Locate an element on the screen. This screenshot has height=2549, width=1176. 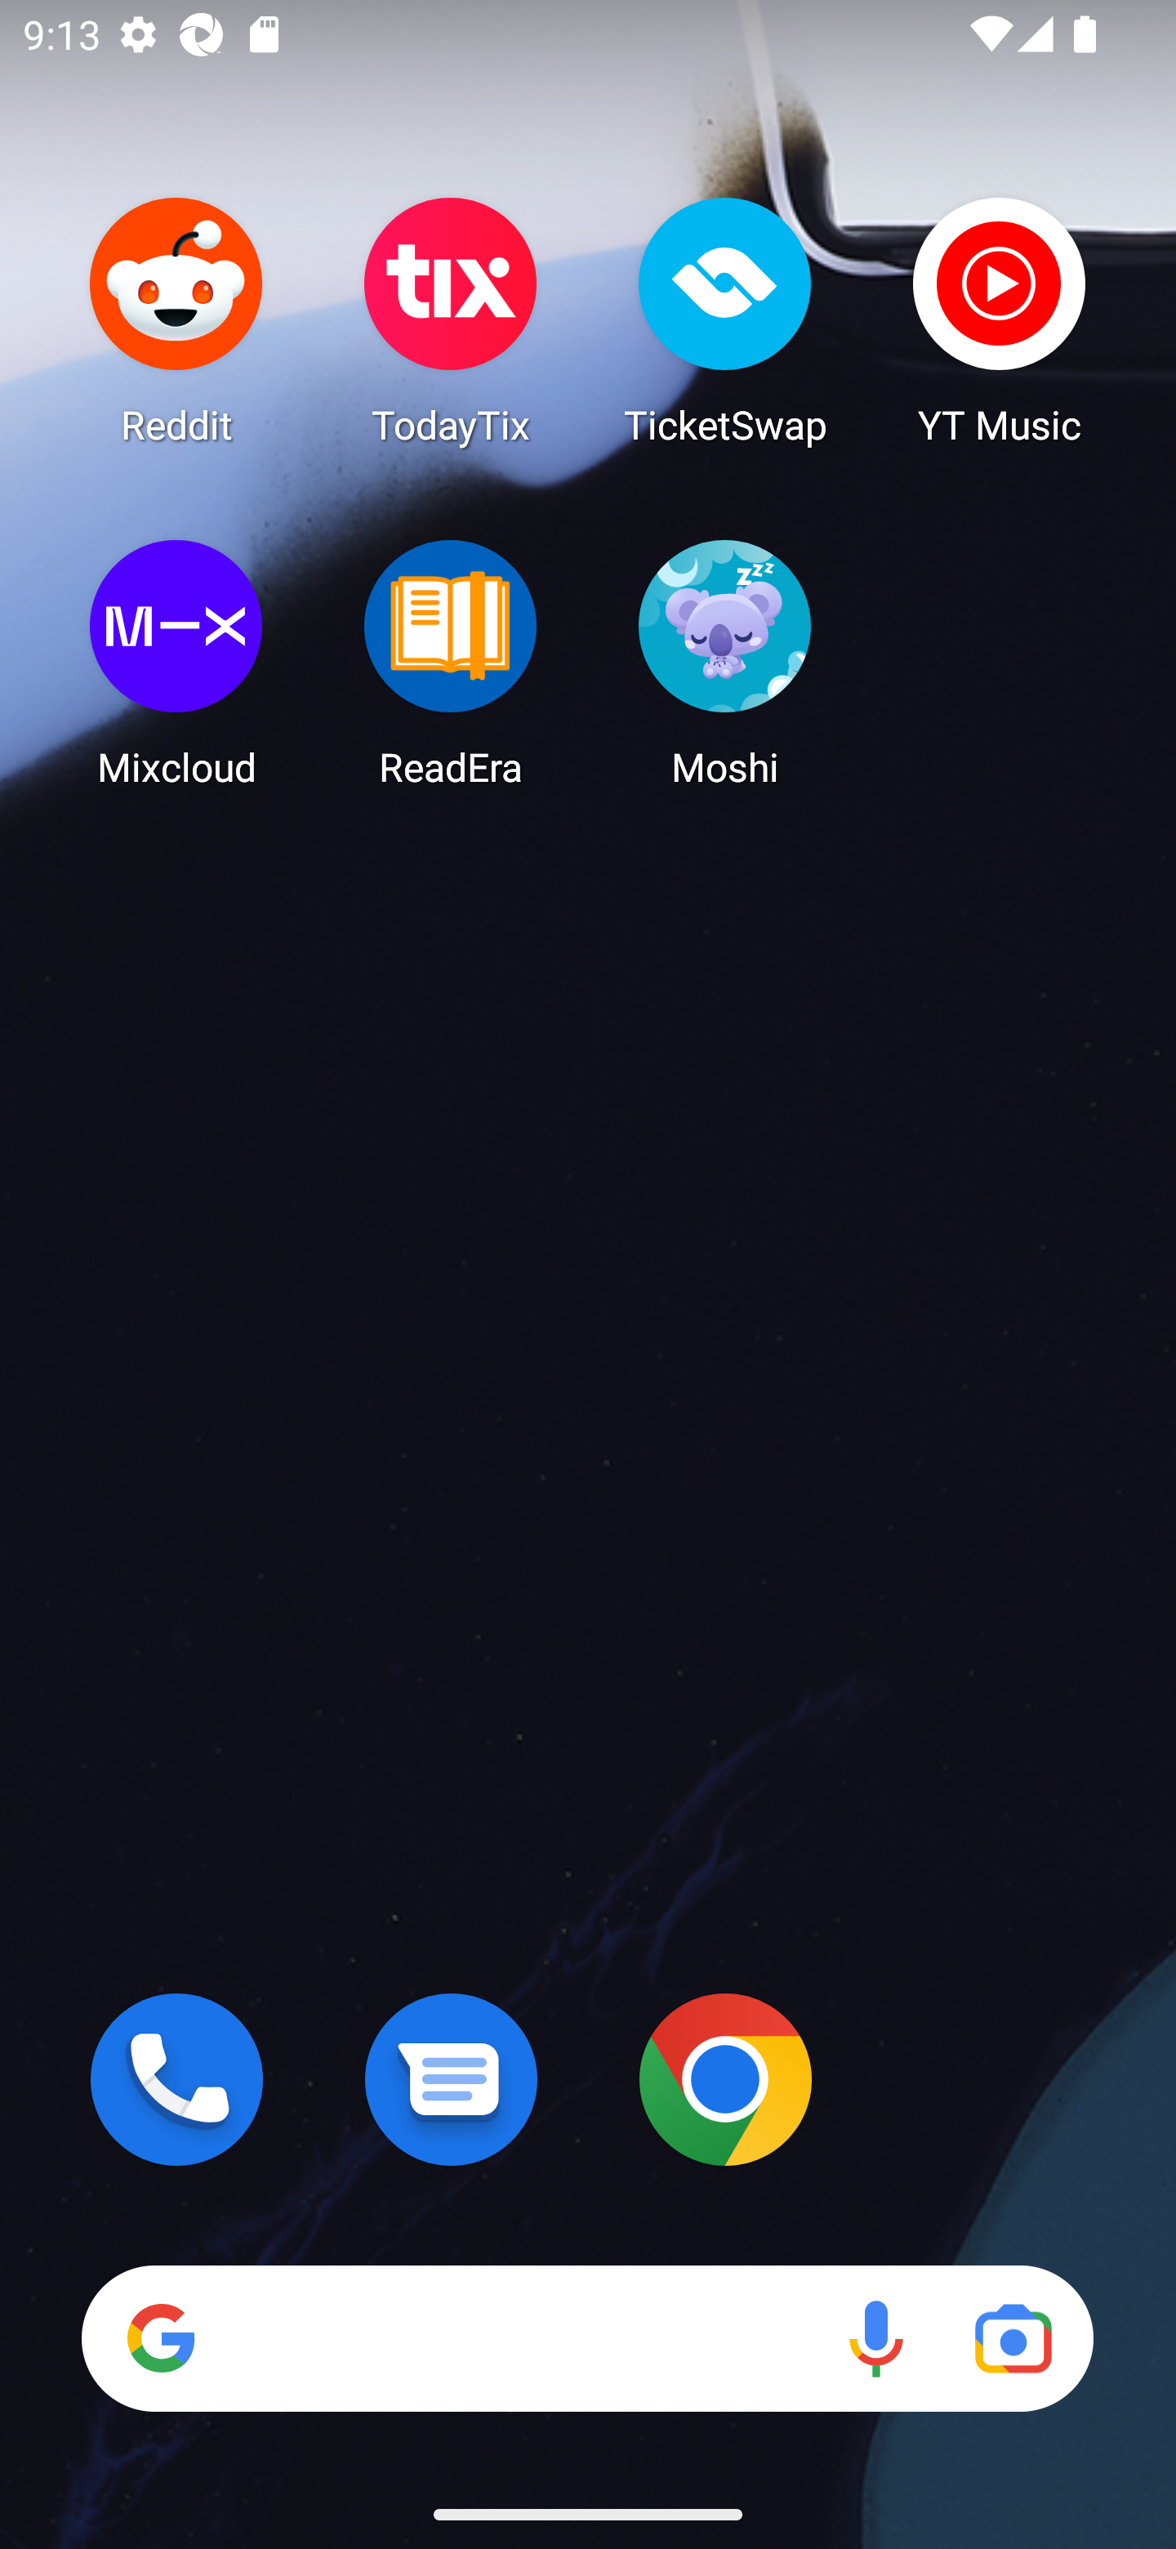
Mixcloud is located at coordinates (176, 663).